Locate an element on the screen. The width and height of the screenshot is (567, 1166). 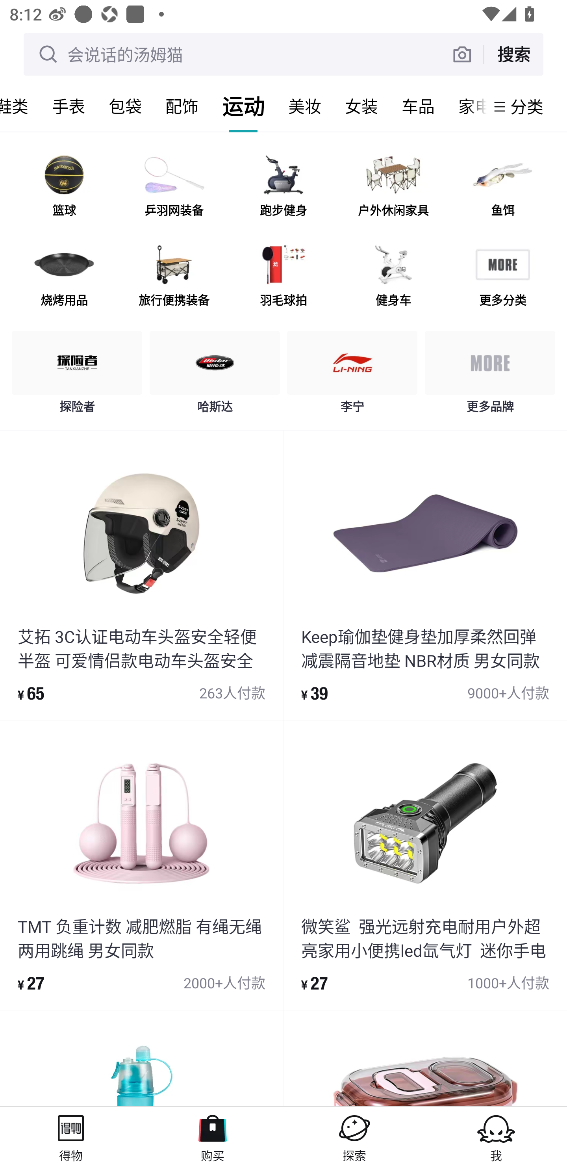
哈斯达 is located at coordinates (215, 376).